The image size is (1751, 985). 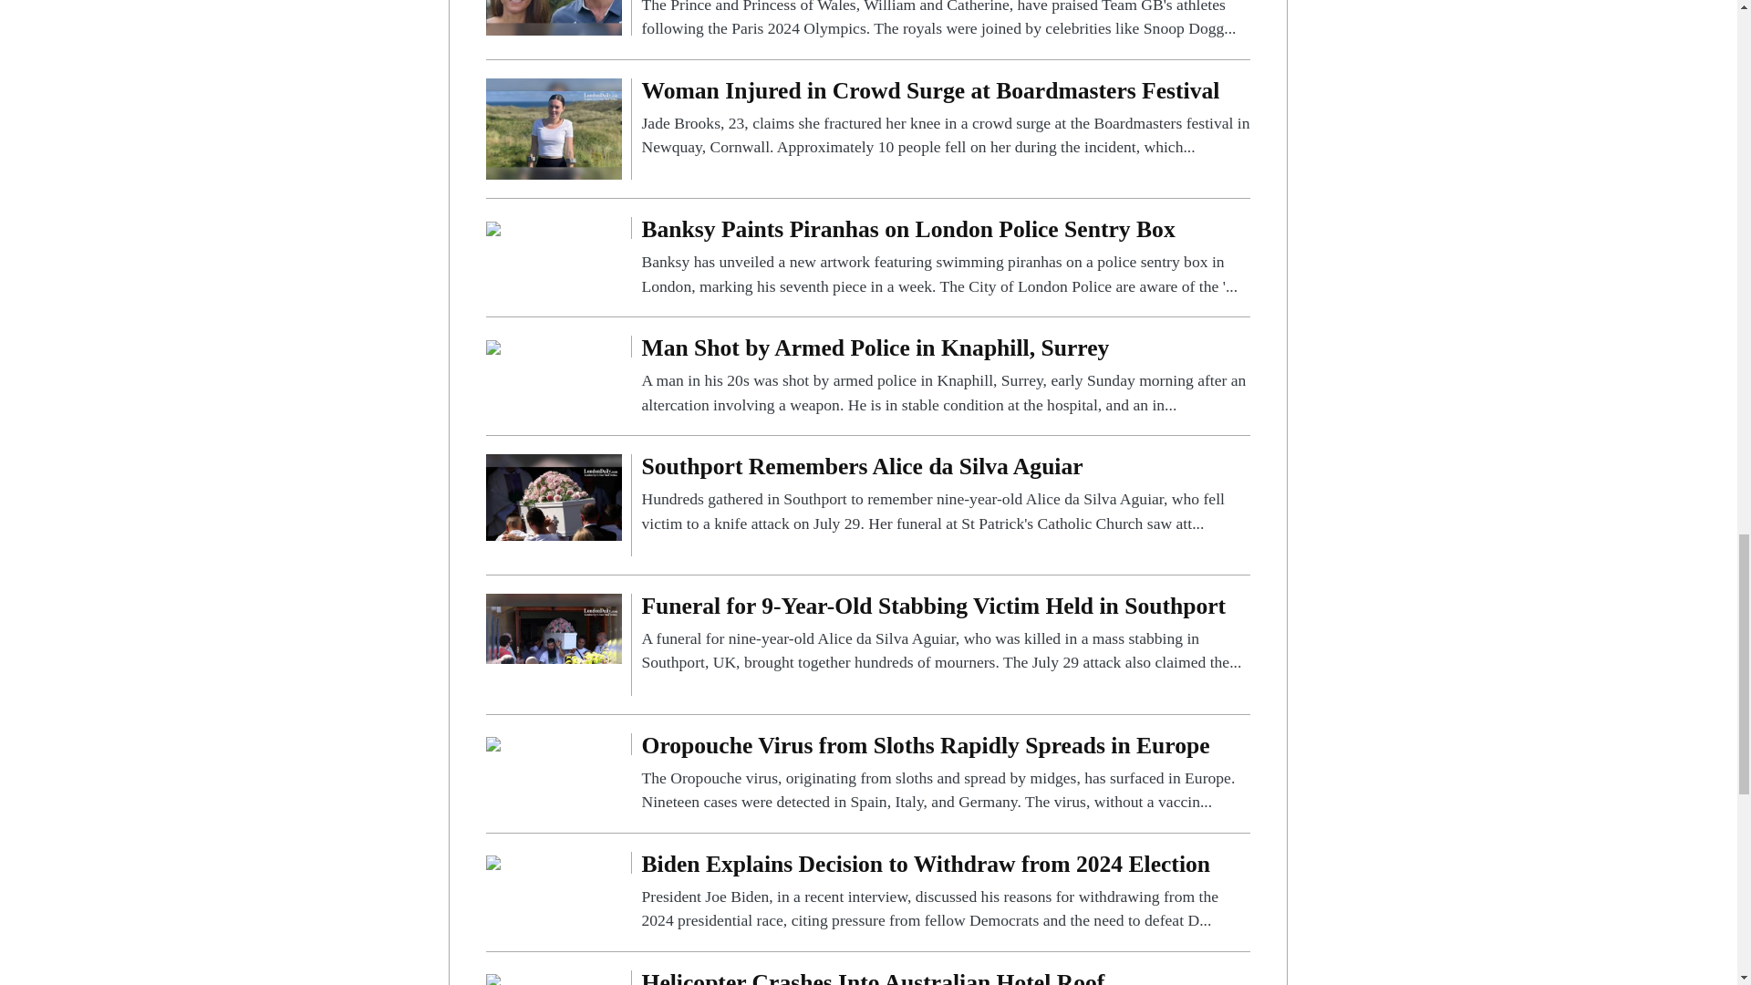 I want to click on Southport Remembers Alice da Silva Aguiar, so click(x=945, y=494).